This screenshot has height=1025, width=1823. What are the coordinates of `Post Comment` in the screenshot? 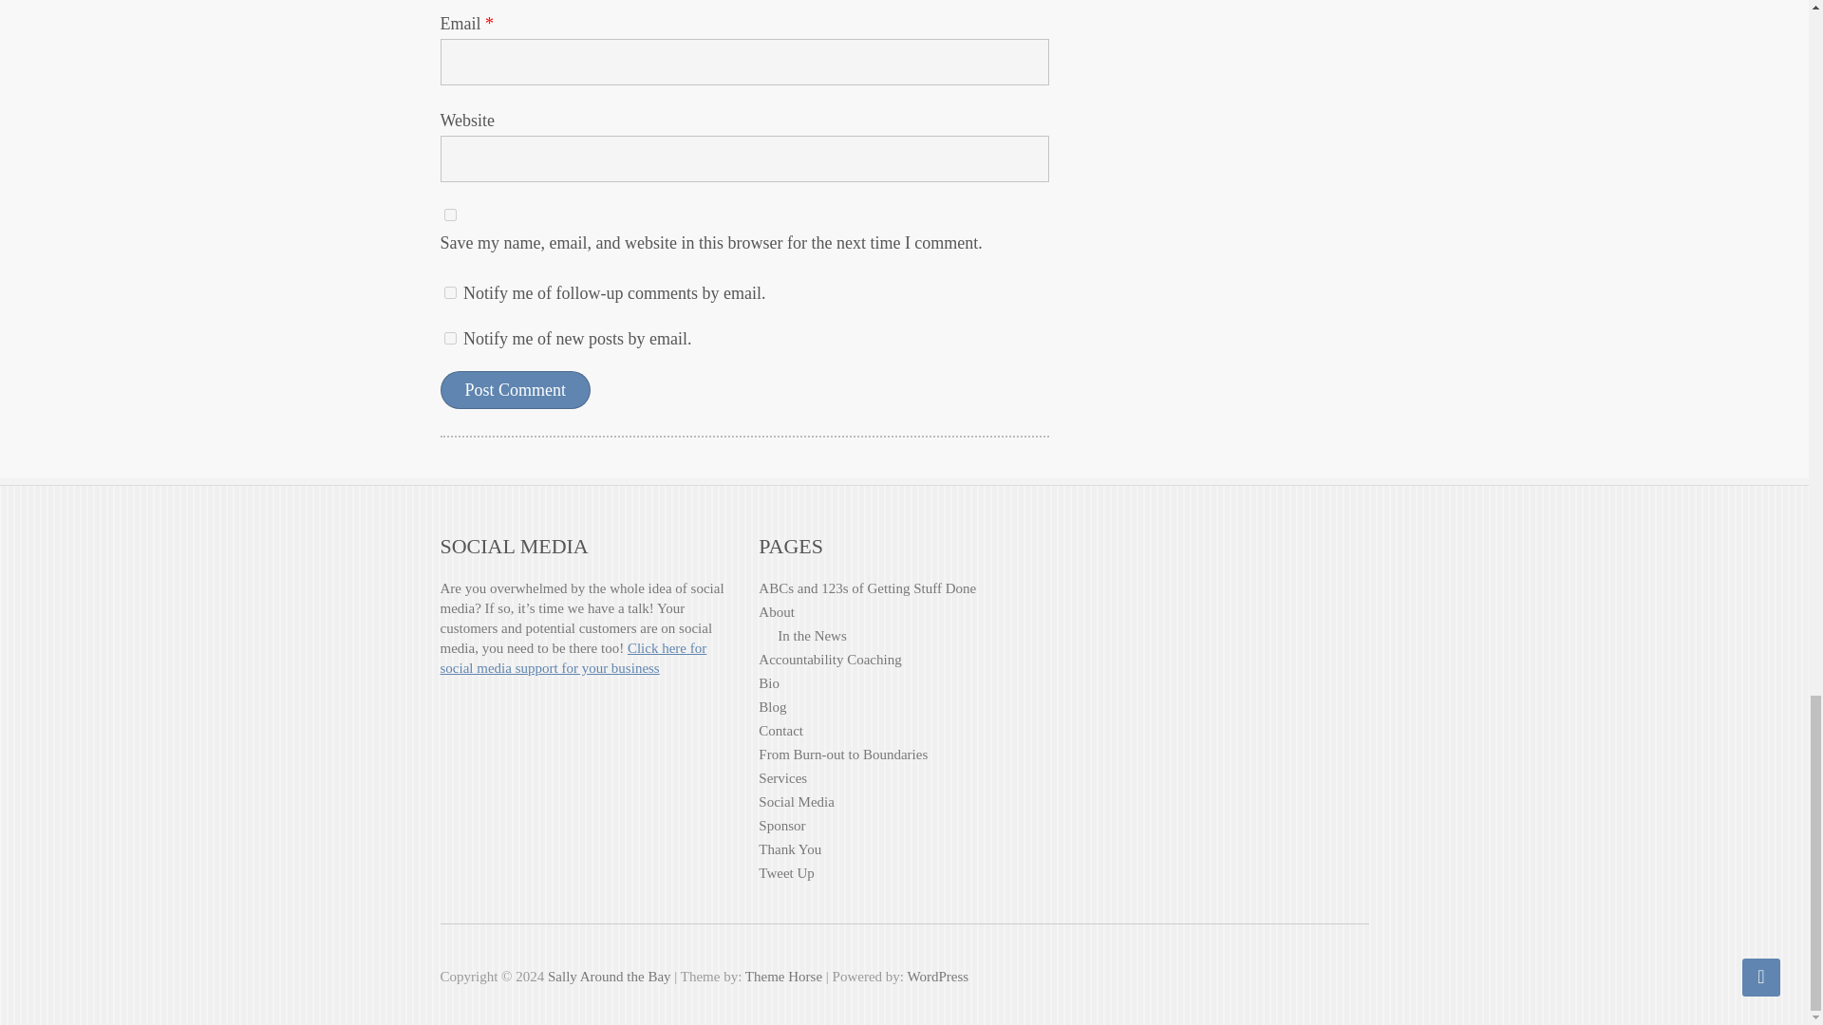 It's located at (516, 389).